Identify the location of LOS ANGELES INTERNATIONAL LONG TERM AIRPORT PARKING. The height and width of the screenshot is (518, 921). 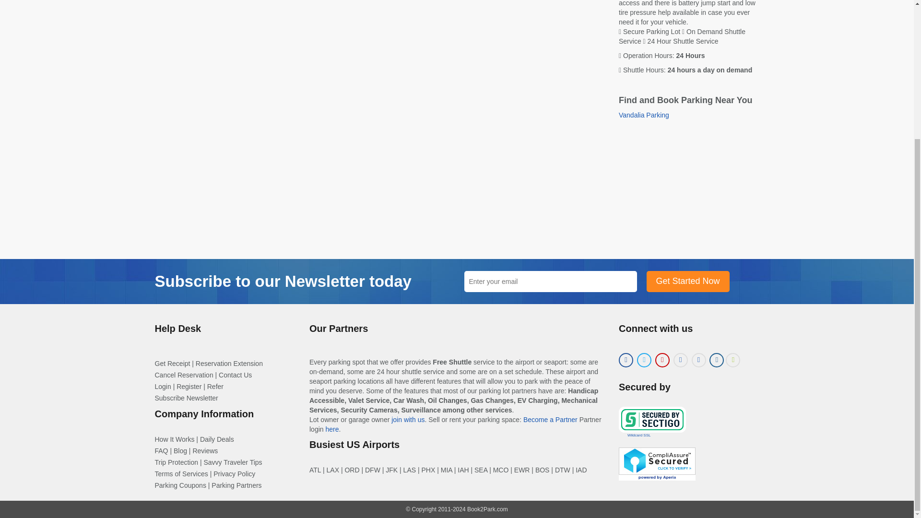
(333, 470).